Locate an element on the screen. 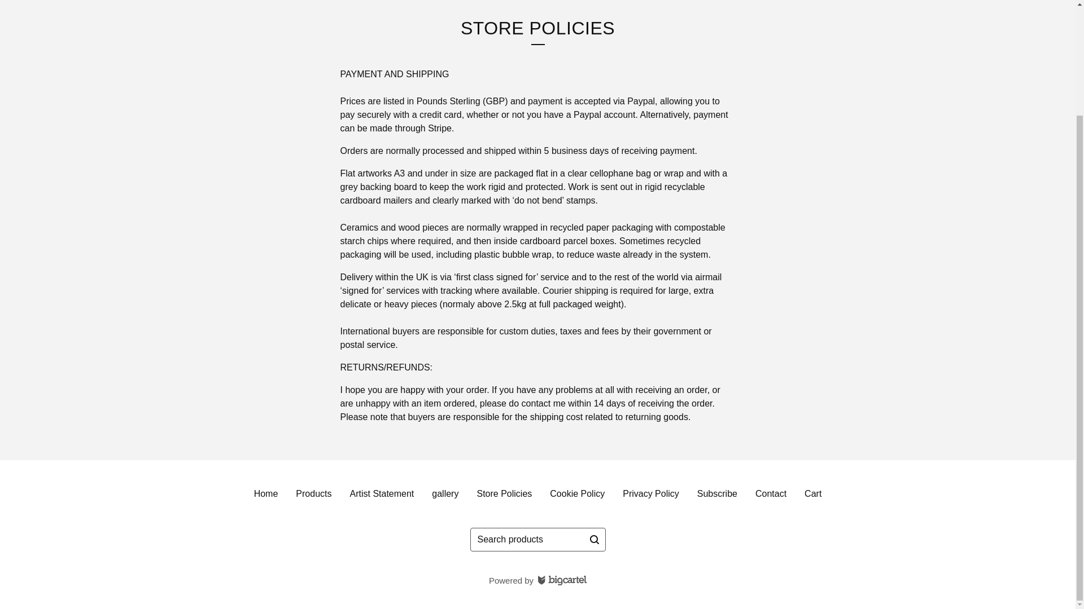 The height and width of the screenshot is (609, 1084). Cart is located at coordinates (813, 494).